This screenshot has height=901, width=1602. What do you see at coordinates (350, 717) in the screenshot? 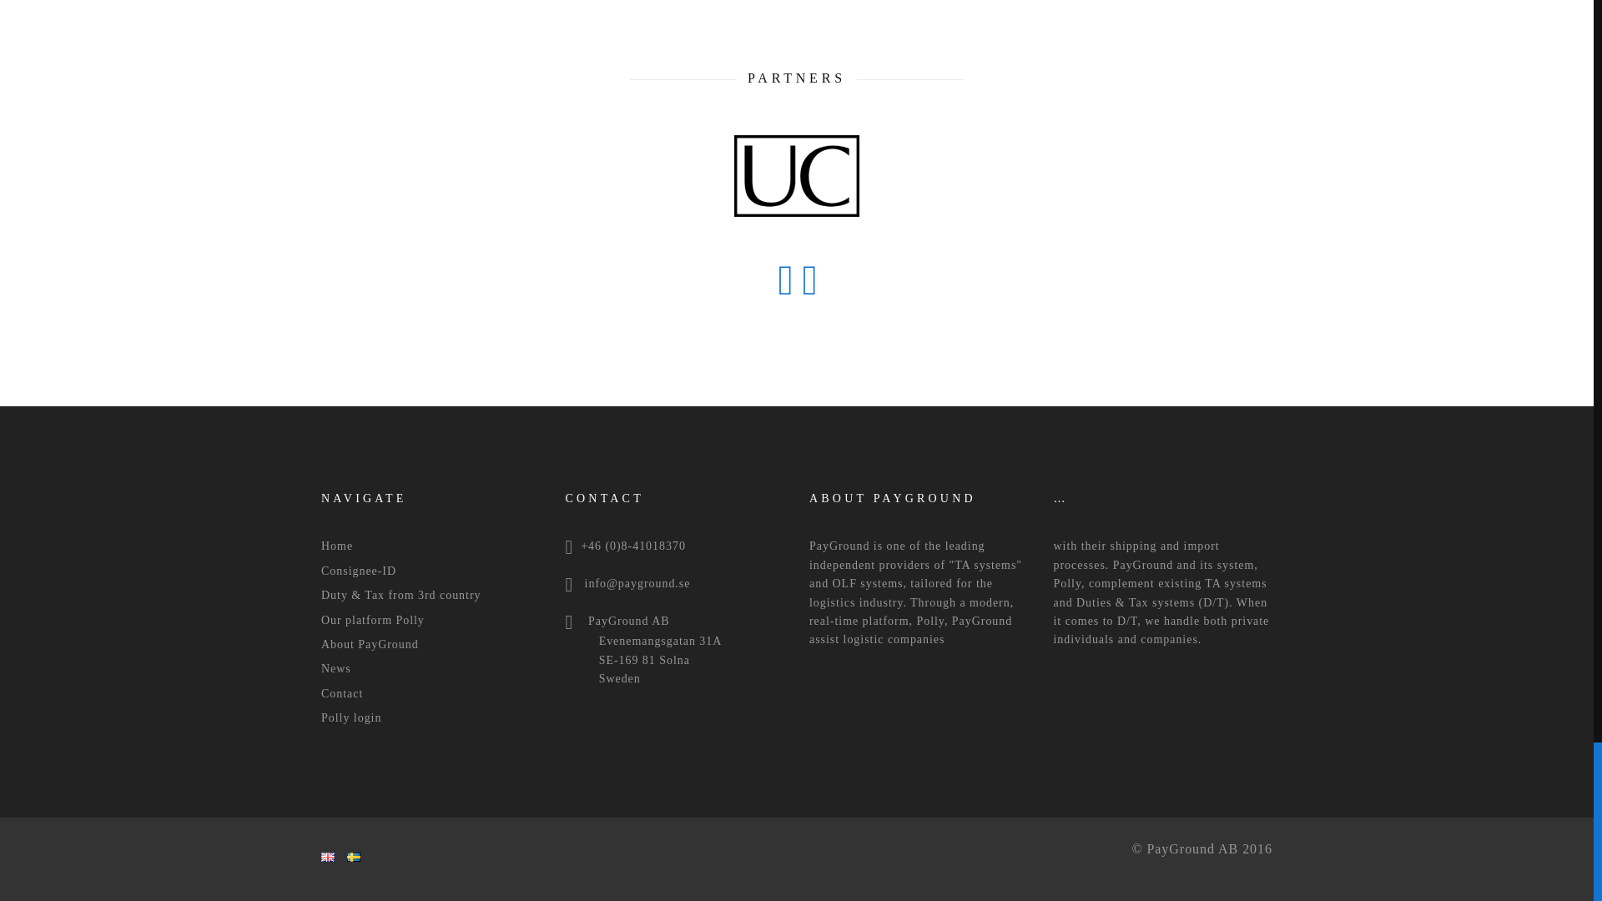
I see `Polly login` at bounding box center [350, 717].